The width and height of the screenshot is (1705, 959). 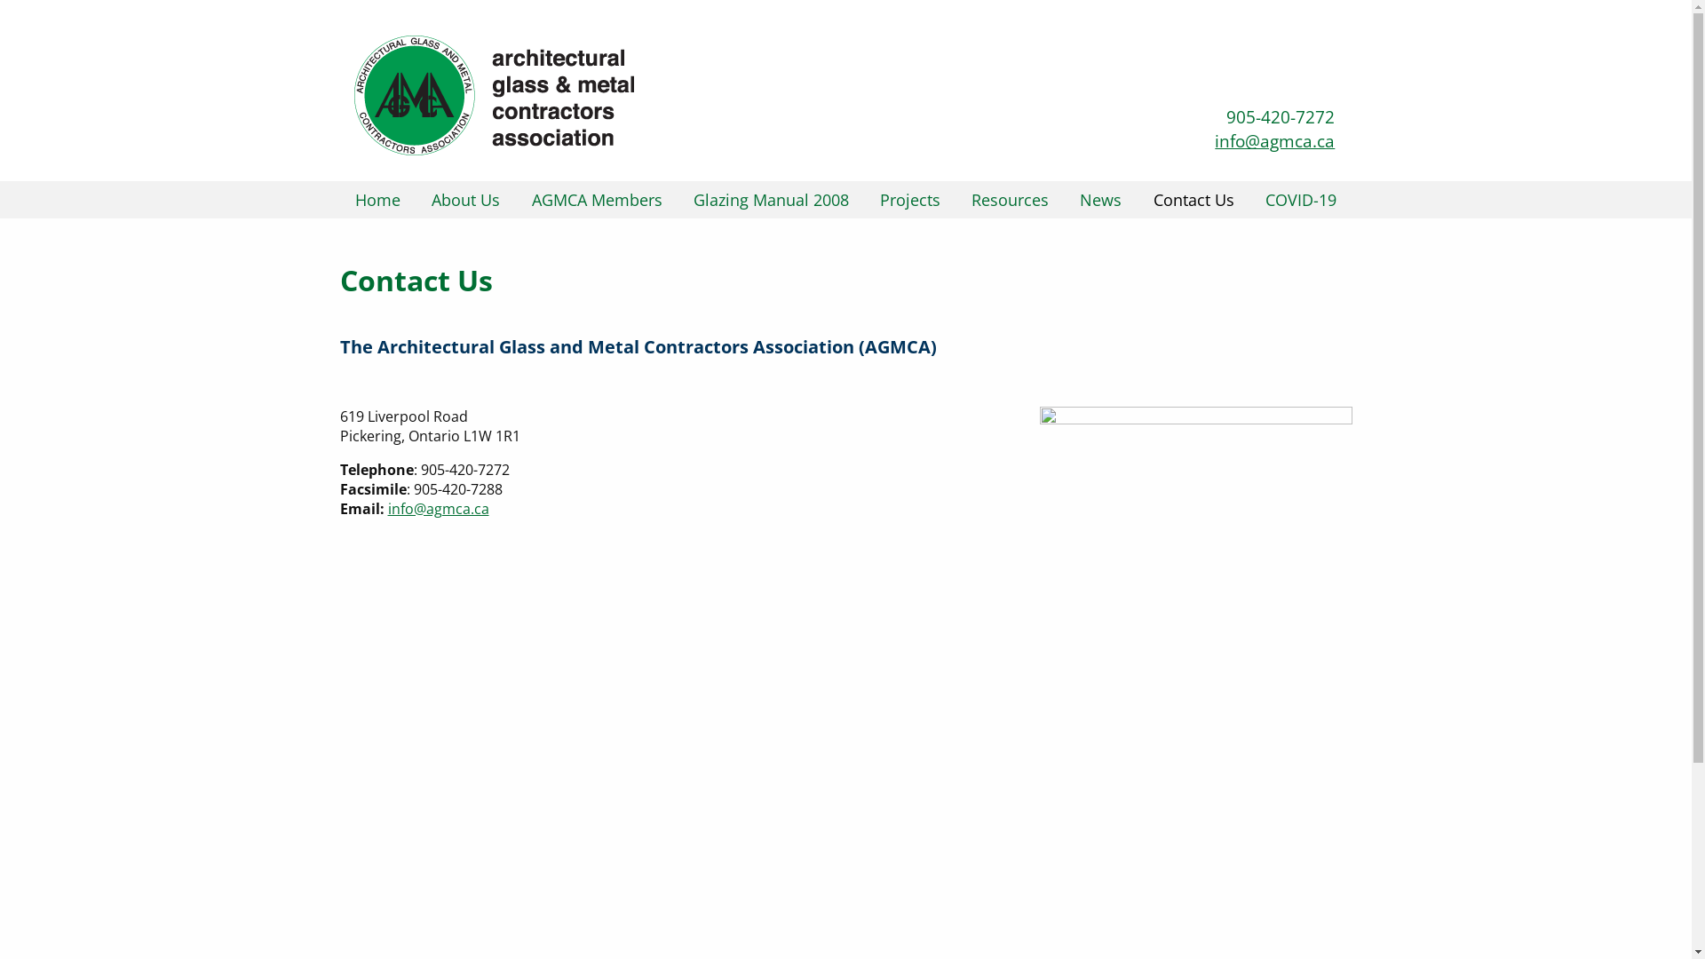 What do you see at coordinates (1101, 200) in the screenshot?
I see `News` at bounding box center [1101, 200].